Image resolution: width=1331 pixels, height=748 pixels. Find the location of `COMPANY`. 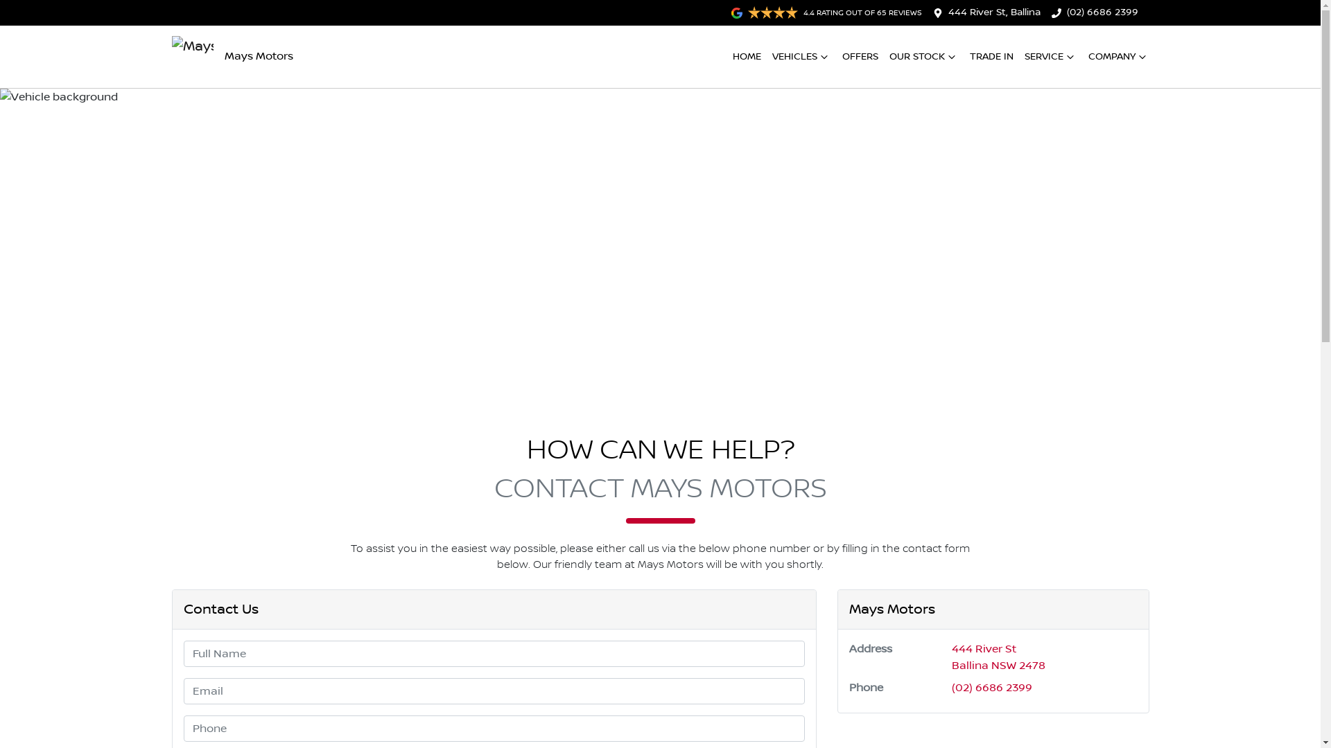

COMPANY is located at coordinates (1119, 57).